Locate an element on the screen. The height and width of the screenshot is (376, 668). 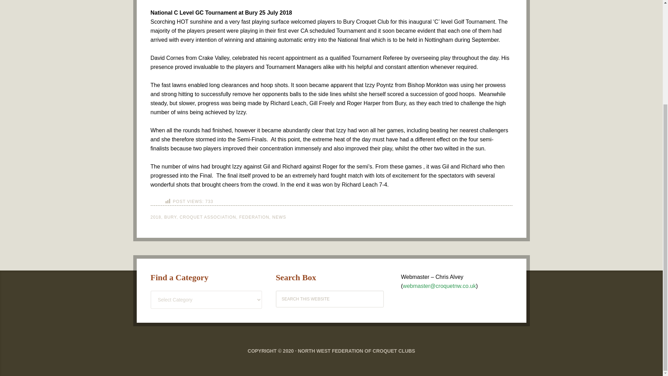
BURY is located at coordinates (170, 217).